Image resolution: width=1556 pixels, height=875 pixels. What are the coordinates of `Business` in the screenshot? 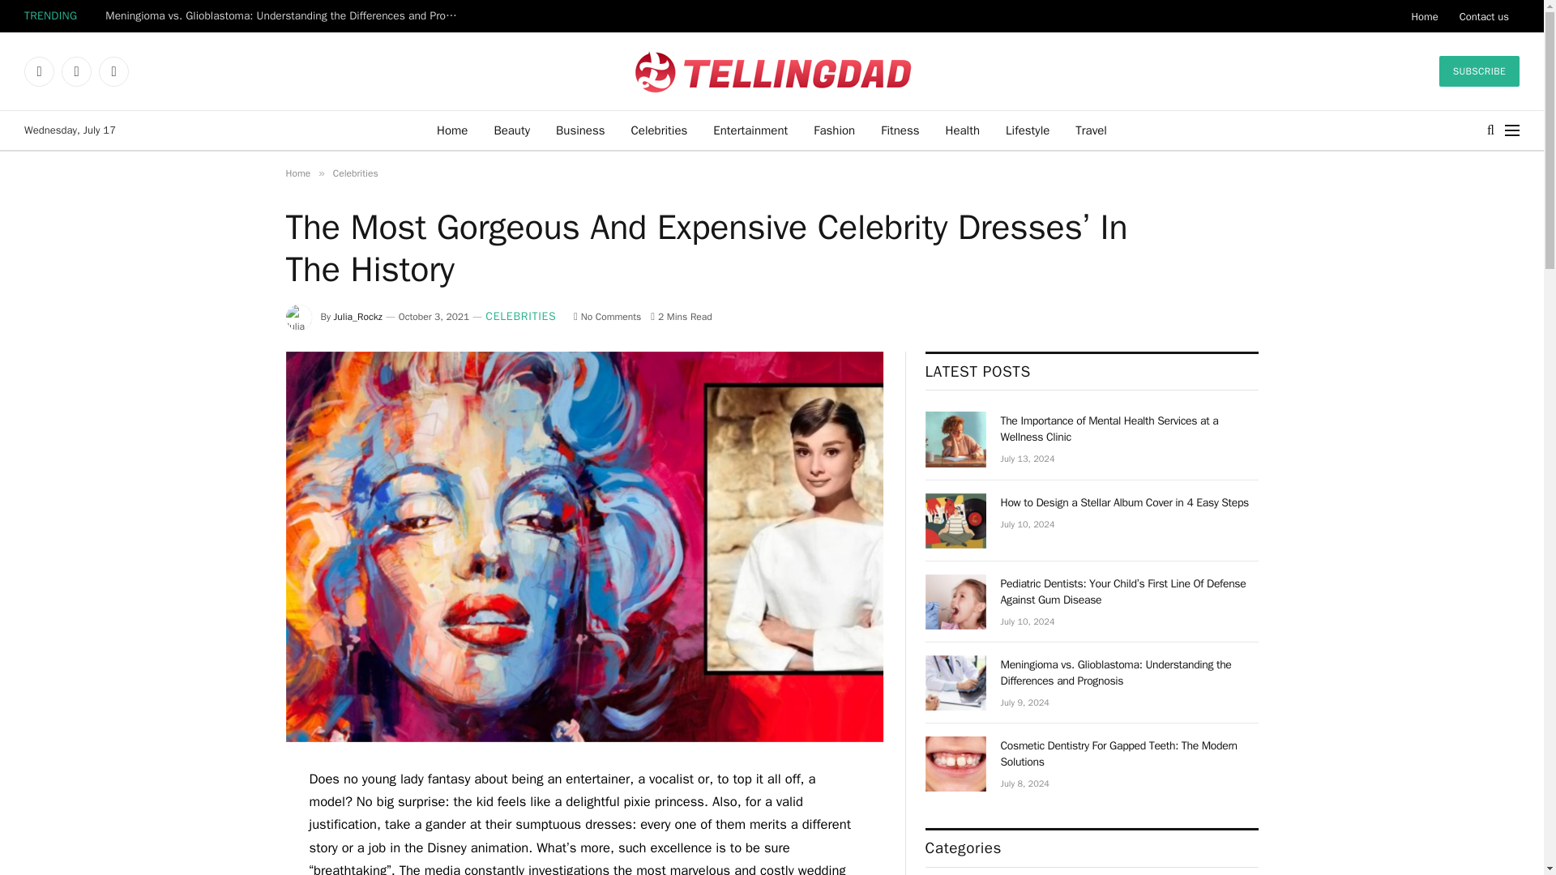 It's located at (580, 130).